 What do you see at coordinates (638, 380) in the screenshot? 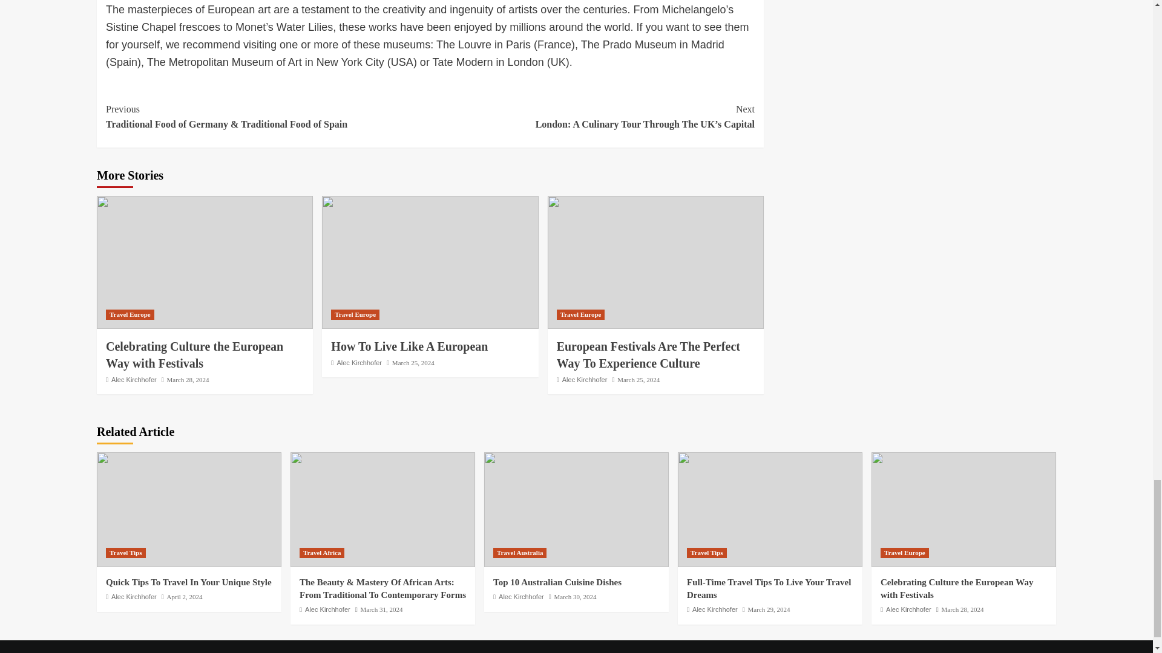
I see `March 25, 2024` at bounding box center [638, 380].